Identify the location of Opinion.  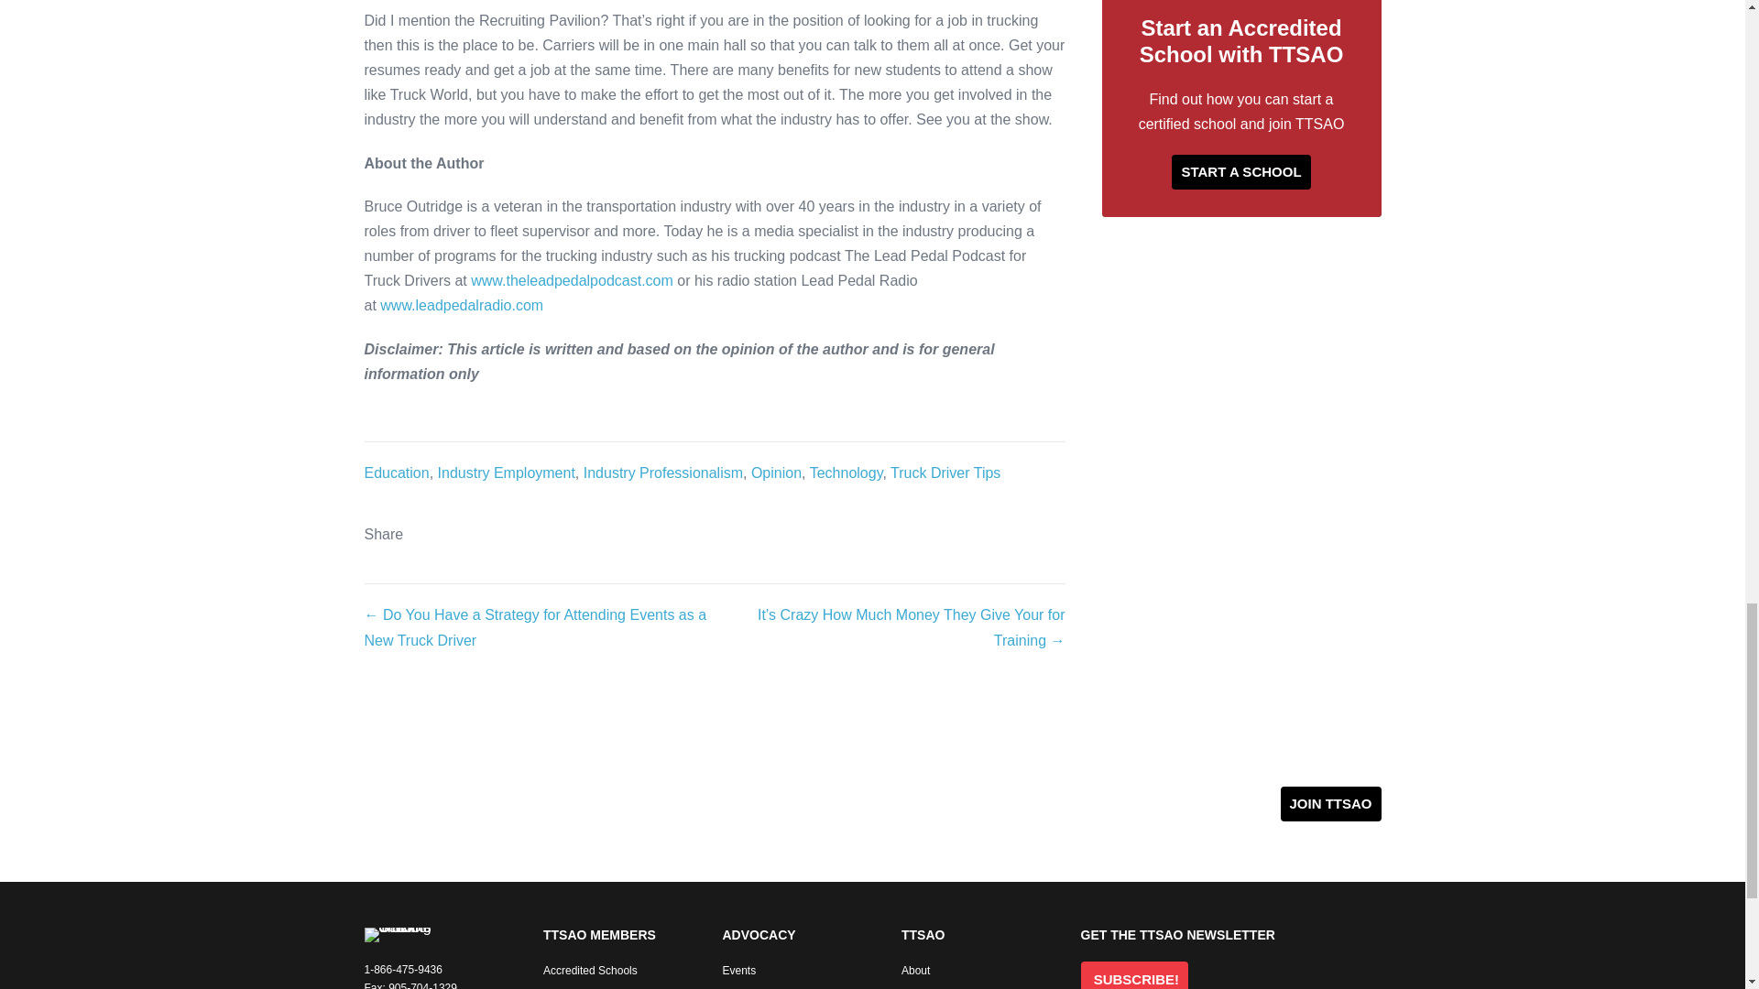
(776, 473).